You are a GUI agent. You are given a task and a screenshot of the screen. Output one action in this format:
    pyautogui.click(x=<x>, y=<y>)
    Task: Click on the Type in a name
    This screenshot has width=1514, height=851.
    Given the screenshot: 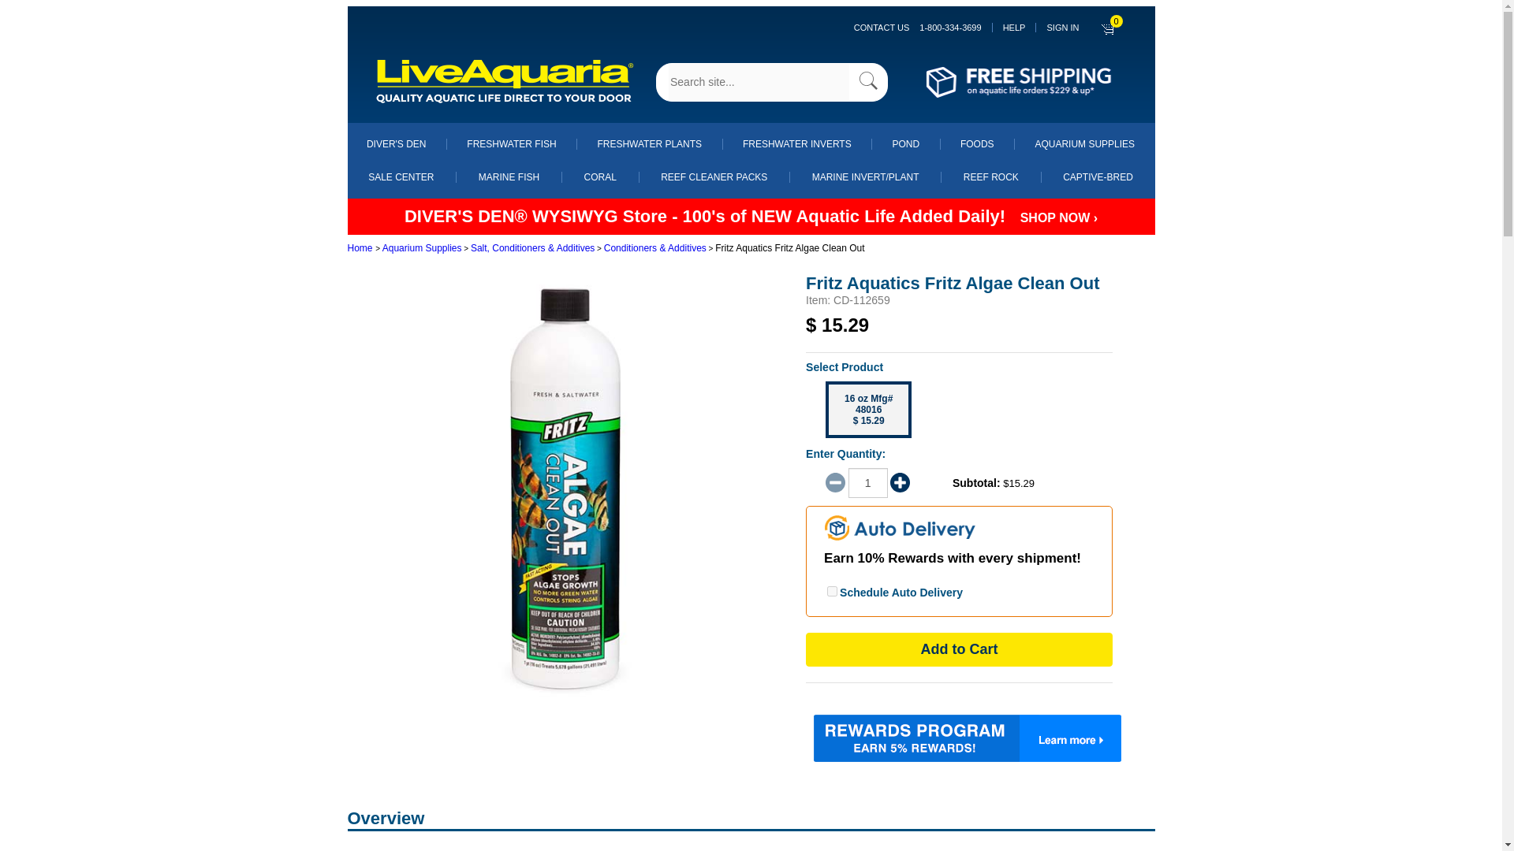 What is the action you would take?
    pyautogui.click(x=759, y=81)
    